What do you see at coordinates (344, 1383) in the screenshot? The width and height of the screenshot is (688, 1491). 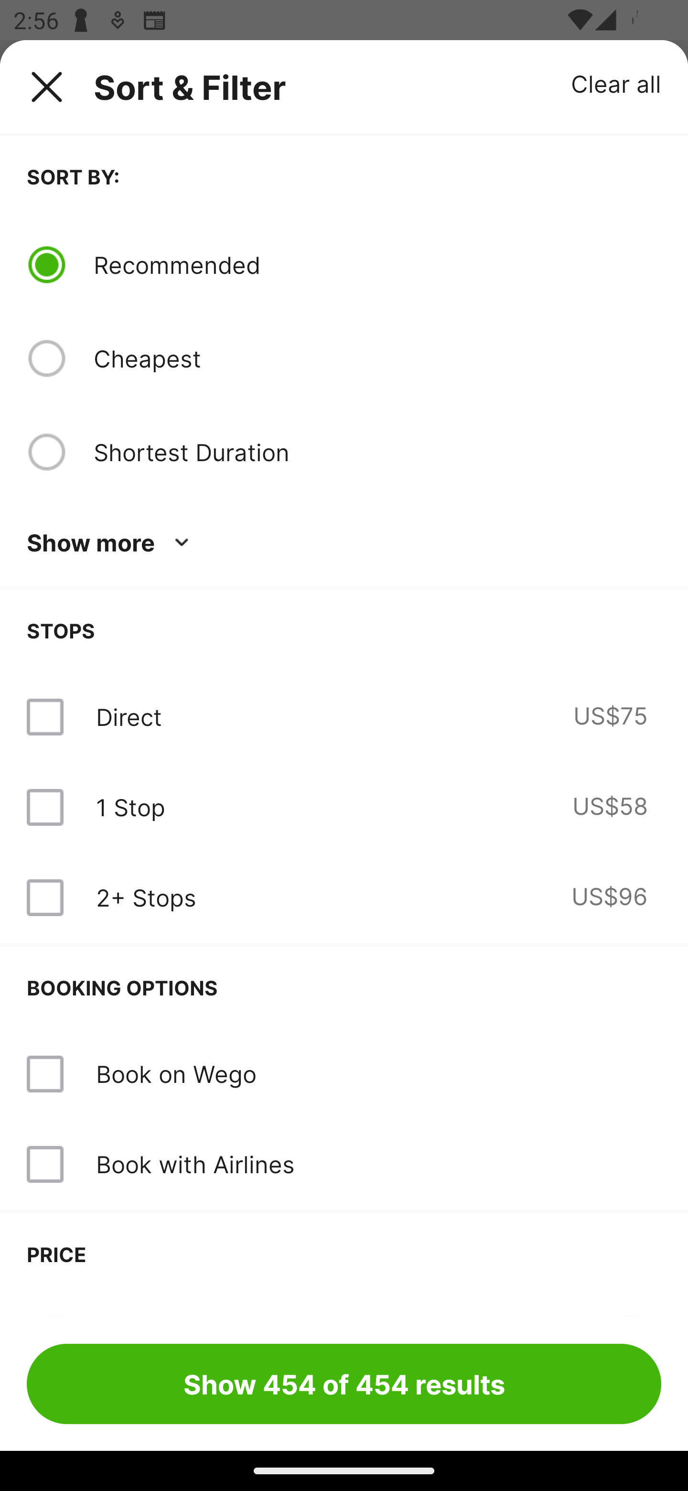 I see `Show 454 of 454 results` at bounding box center [344, 1383].